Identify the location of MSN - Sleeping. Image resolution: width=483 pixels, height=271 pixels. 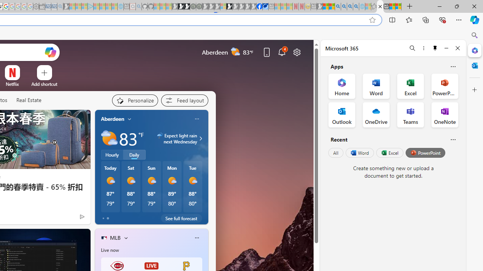
(320, 7).